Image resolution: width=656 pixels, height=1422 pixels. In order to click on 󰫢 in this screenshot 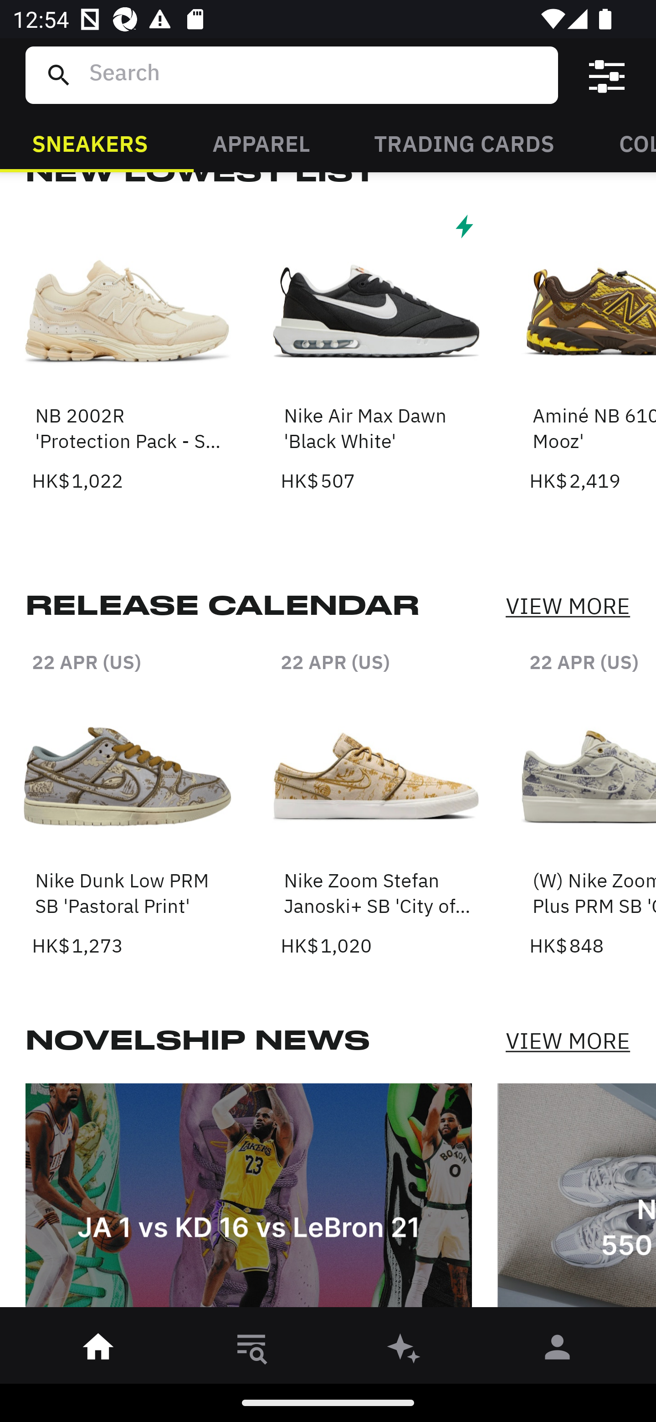, I will do `click(405, 1350)`.